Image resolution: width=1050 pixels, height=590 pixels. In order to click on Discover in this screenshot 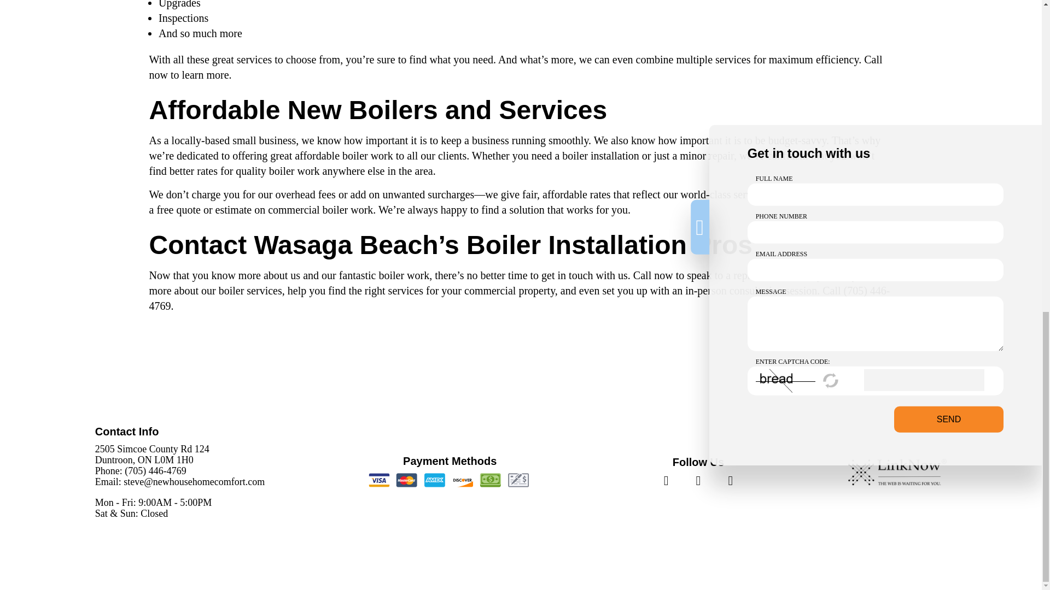, I will do `click(463, 480)`.